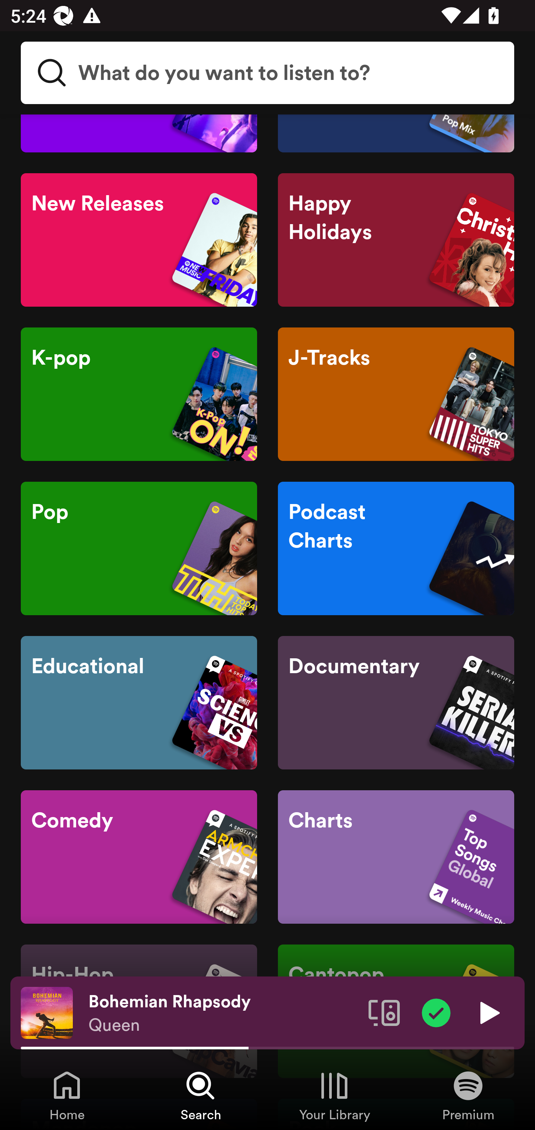 Image resolution: width=535 pixels, height=1130 pixels. Describe the element at coordinates (47, 1012) in the screenshot. I see `The cover art of the currently playing track` at that location.